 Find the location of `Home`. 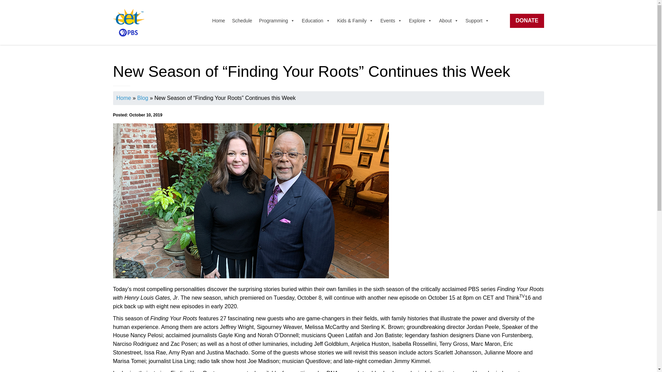

Home is located at coordinates (219, 20).